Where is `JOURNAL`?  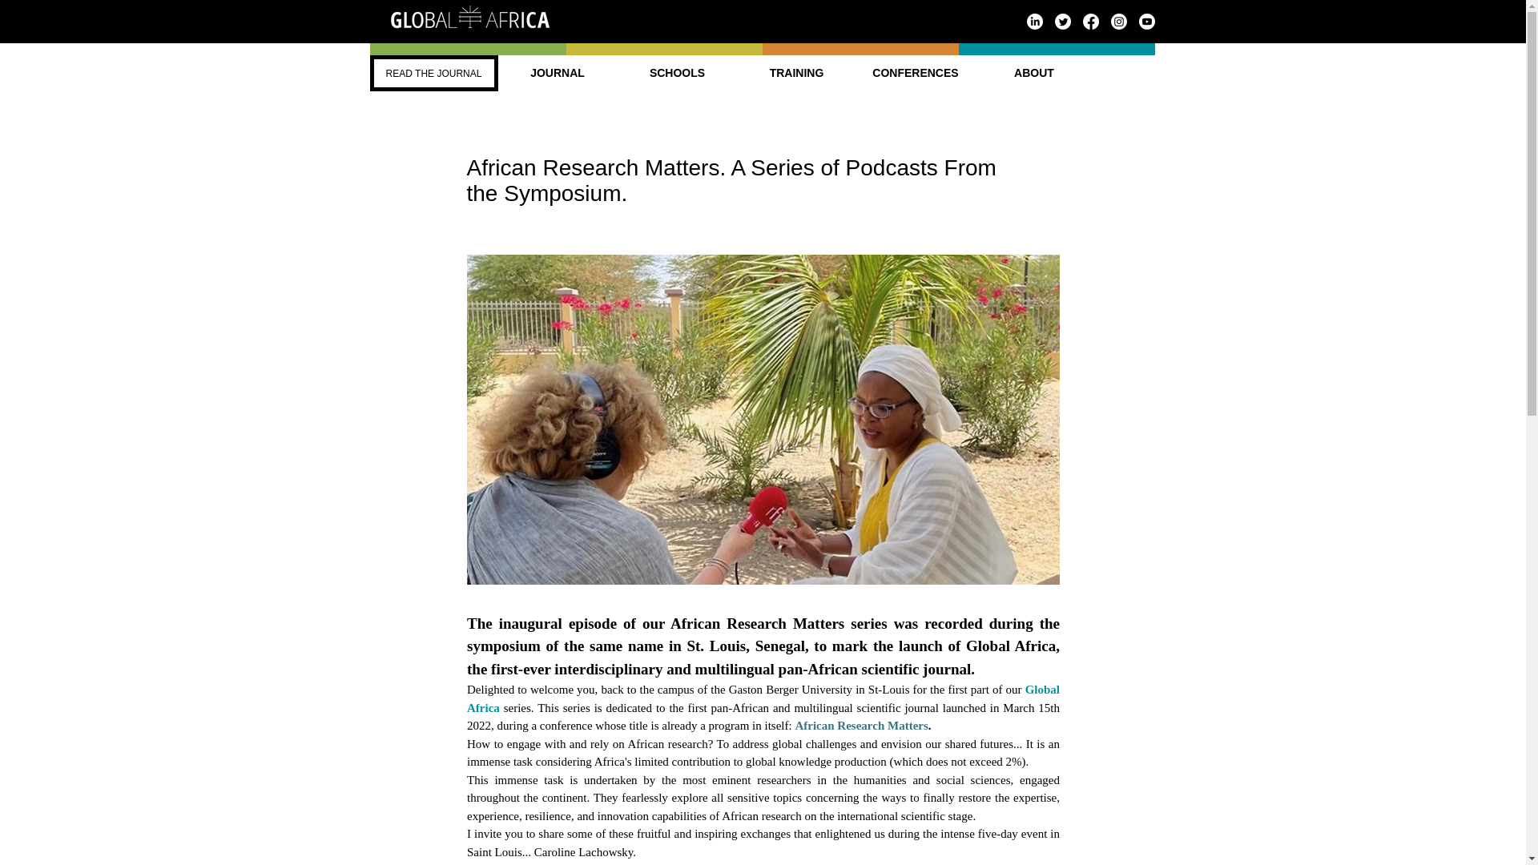
JOURNAL is located at coordinates (558, 74).